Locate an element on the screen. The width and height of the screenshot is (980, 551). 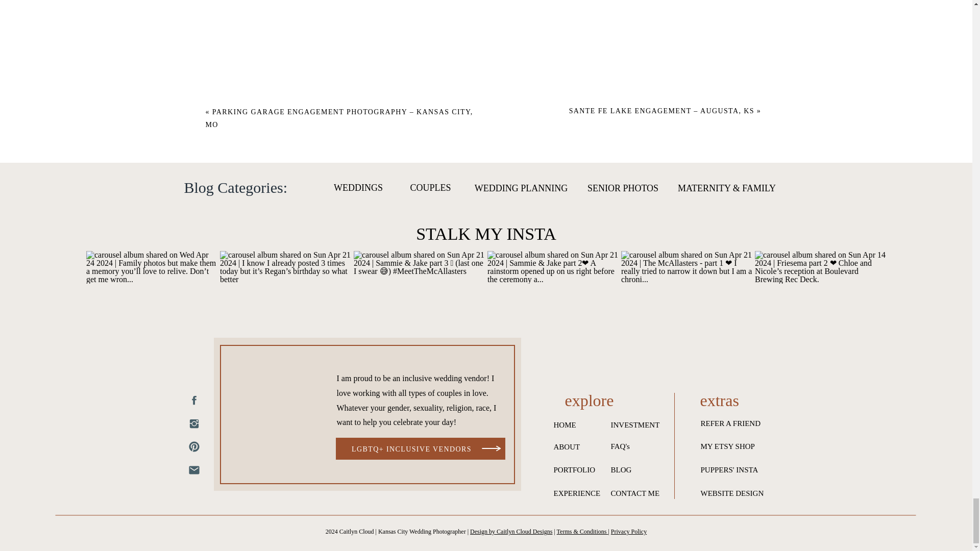
INVESTMENT is located at coordinates (638, 425).